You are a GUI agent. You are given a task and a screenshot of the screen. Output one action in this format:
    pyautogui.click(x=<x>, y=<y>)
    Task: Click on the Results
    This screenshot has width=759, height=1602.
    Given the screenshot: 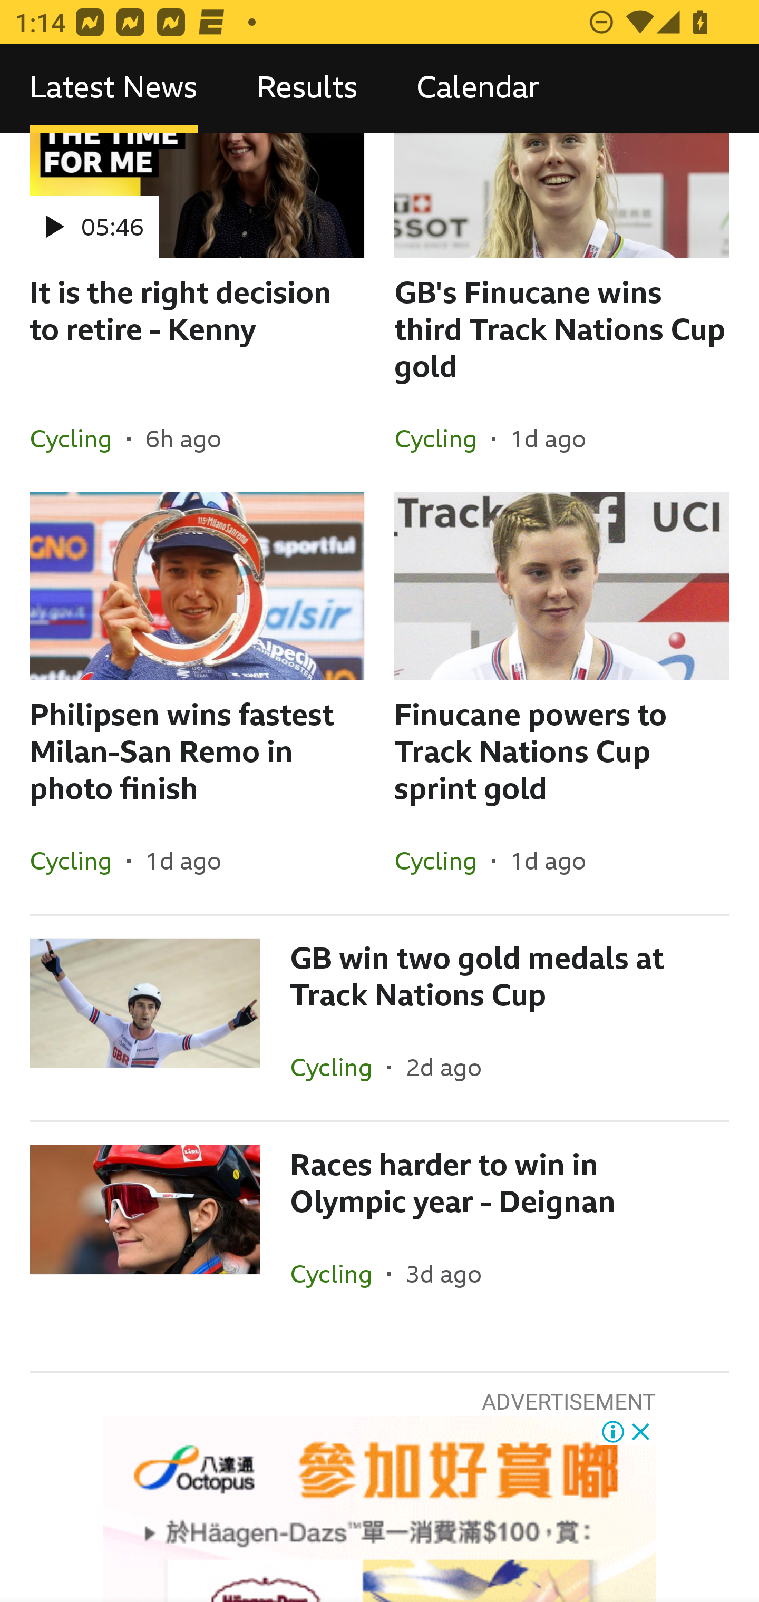 What is the action you would take?
    pyautogui.click(x=307, y=89)
    